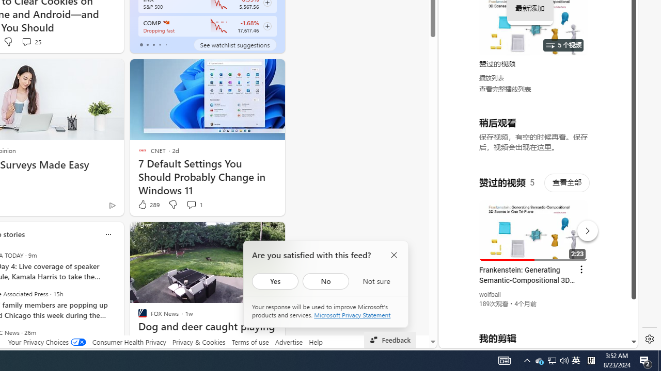  What do you see at coordinates (26, 41) in the screenshot?
I see `View comments 25 Comment` at bounding box center [26, 41].